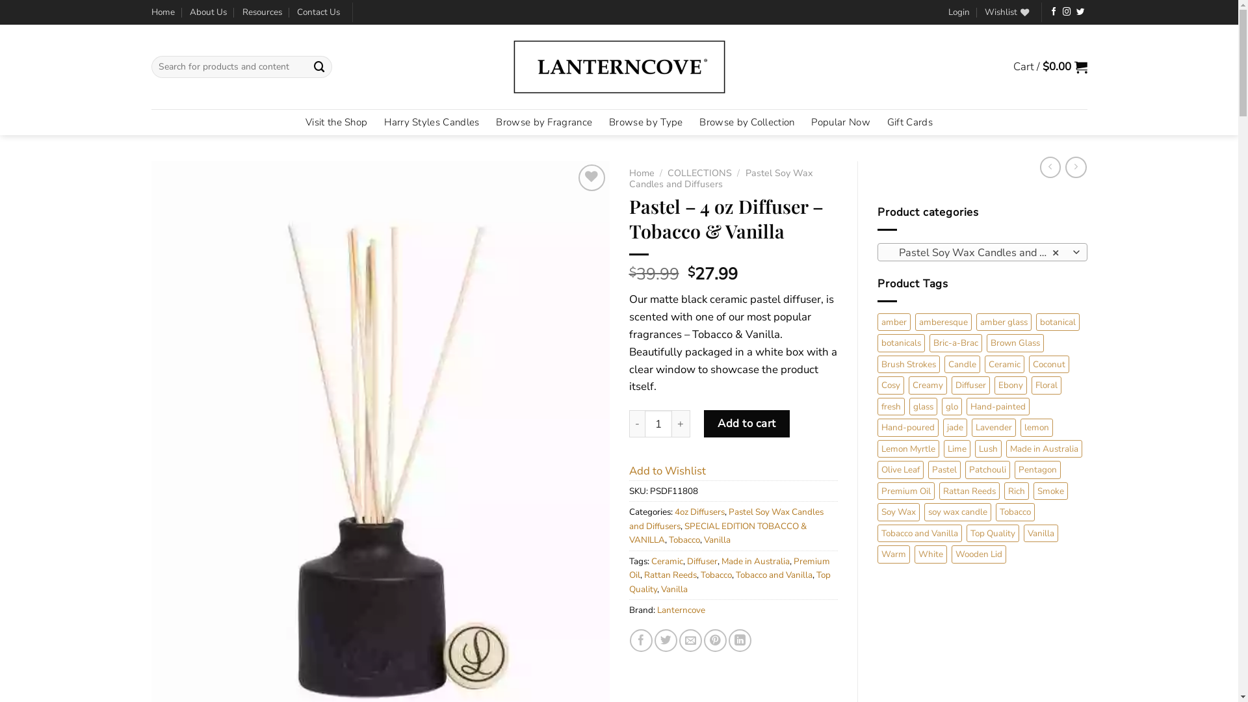 Image resolution: width=1248 pixels, height=702 pixels. What do you see at coordinates (702, 562) in the screenshot?
I see `Diffuser` at bounding box center [702, 562].